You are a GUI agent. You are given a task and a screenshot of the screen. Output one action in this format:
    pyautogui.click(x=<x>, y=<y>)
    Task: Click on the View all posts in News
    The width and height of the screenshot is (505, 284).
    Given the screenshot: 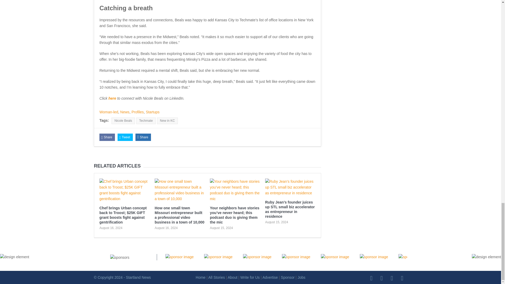 What is the action you would take?
    pyautogui.click(x=125, y=112)
    